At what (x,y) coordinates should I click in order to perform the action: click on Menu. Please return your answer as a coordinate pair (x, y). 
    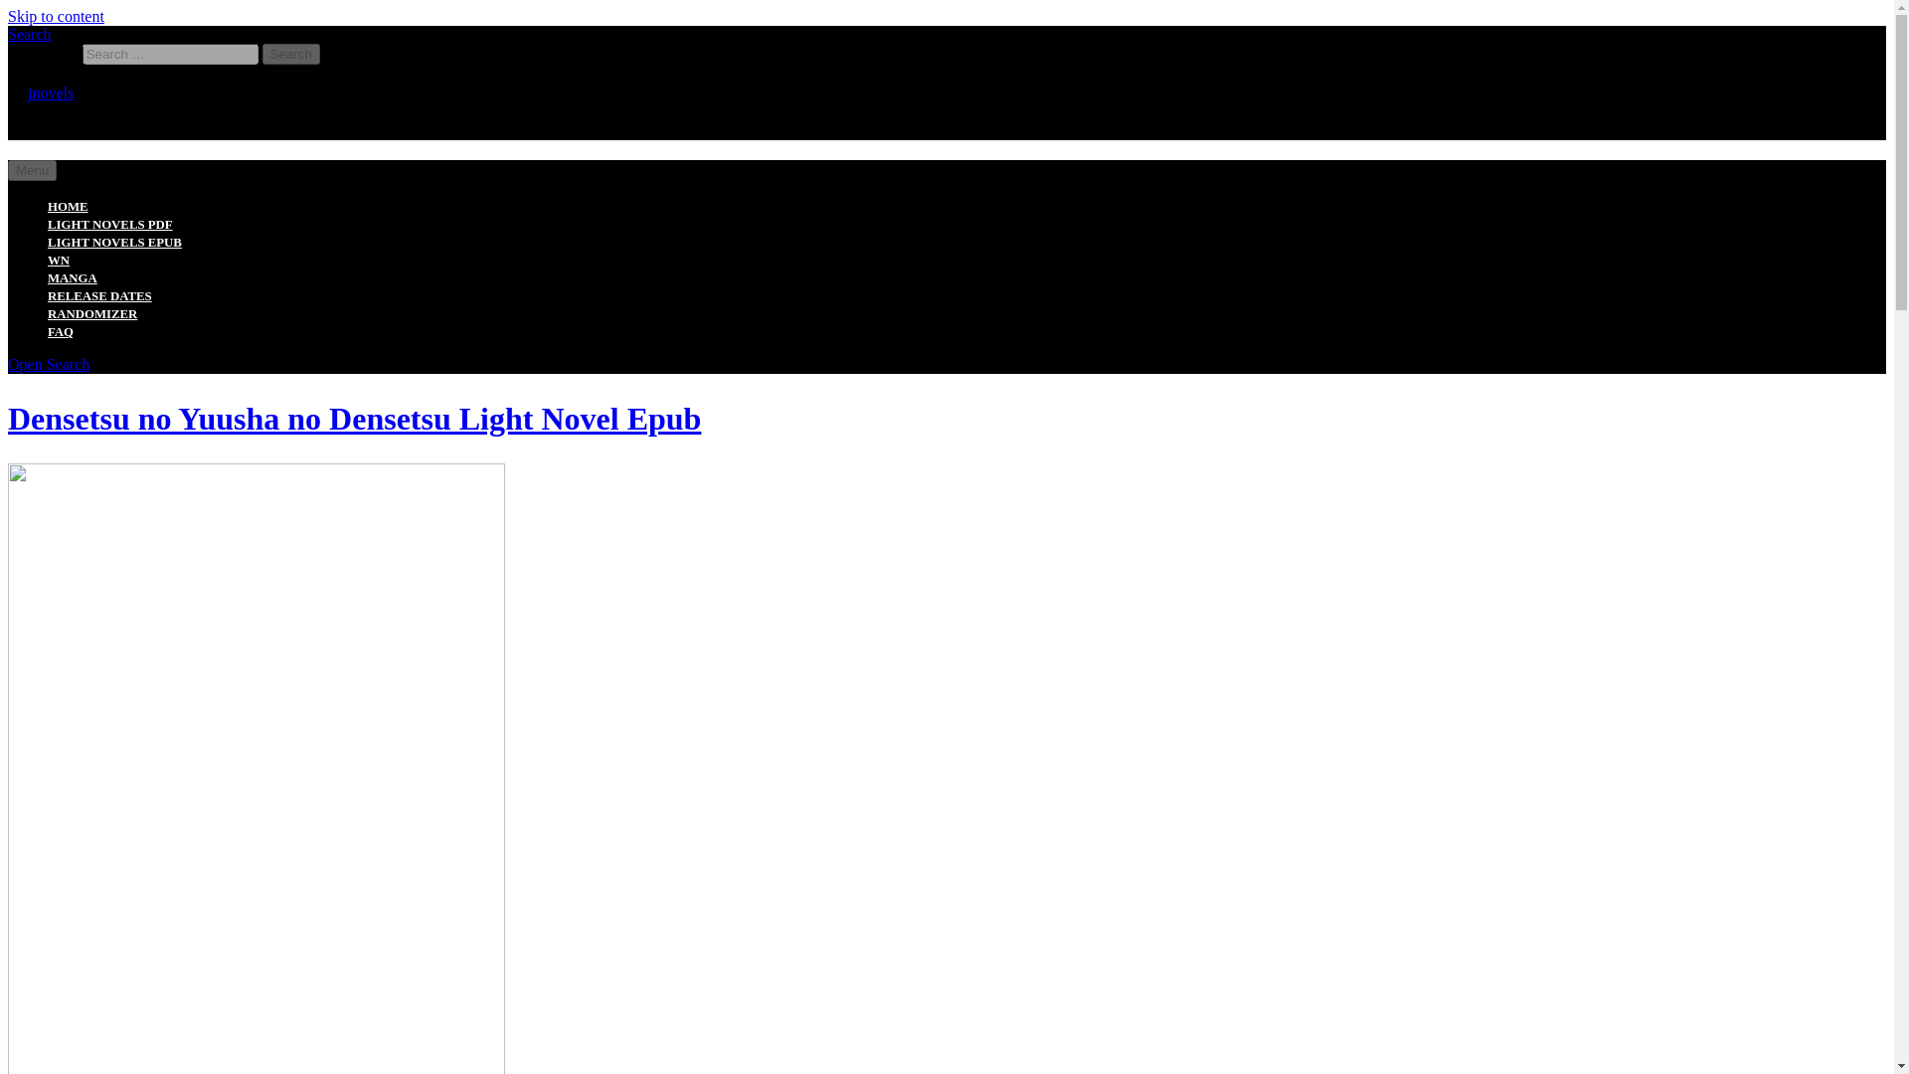
    Looking at the image, I should click on (32, 170).